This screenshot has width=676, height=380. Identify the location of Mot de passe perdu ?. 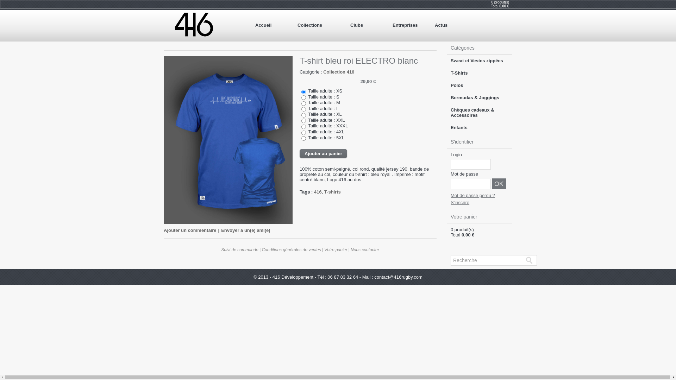
(473, 196).